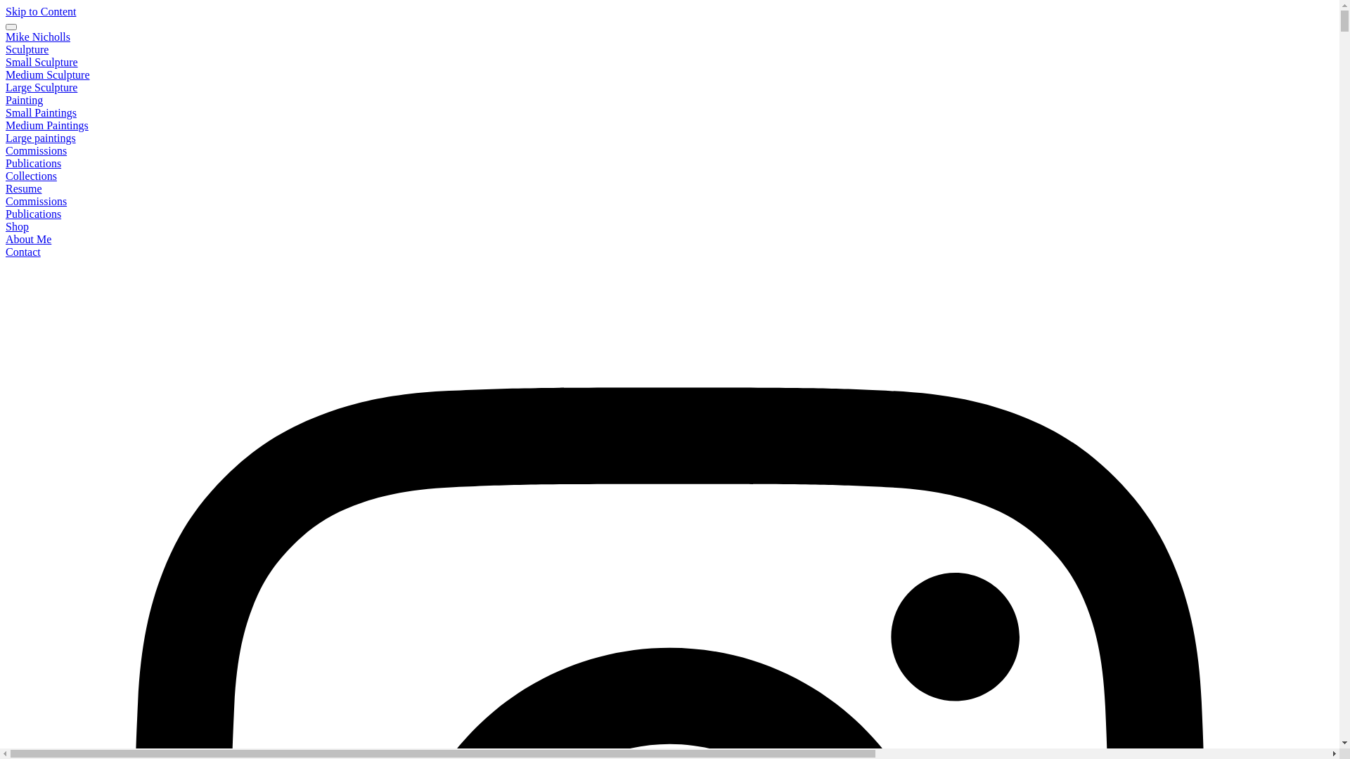 The height and width of the screenshot is (759, 1350). What do you see at coordinates (48, 74) in the screenshot?
I see `Medium Sculpture` at bounding box center [48, 74].